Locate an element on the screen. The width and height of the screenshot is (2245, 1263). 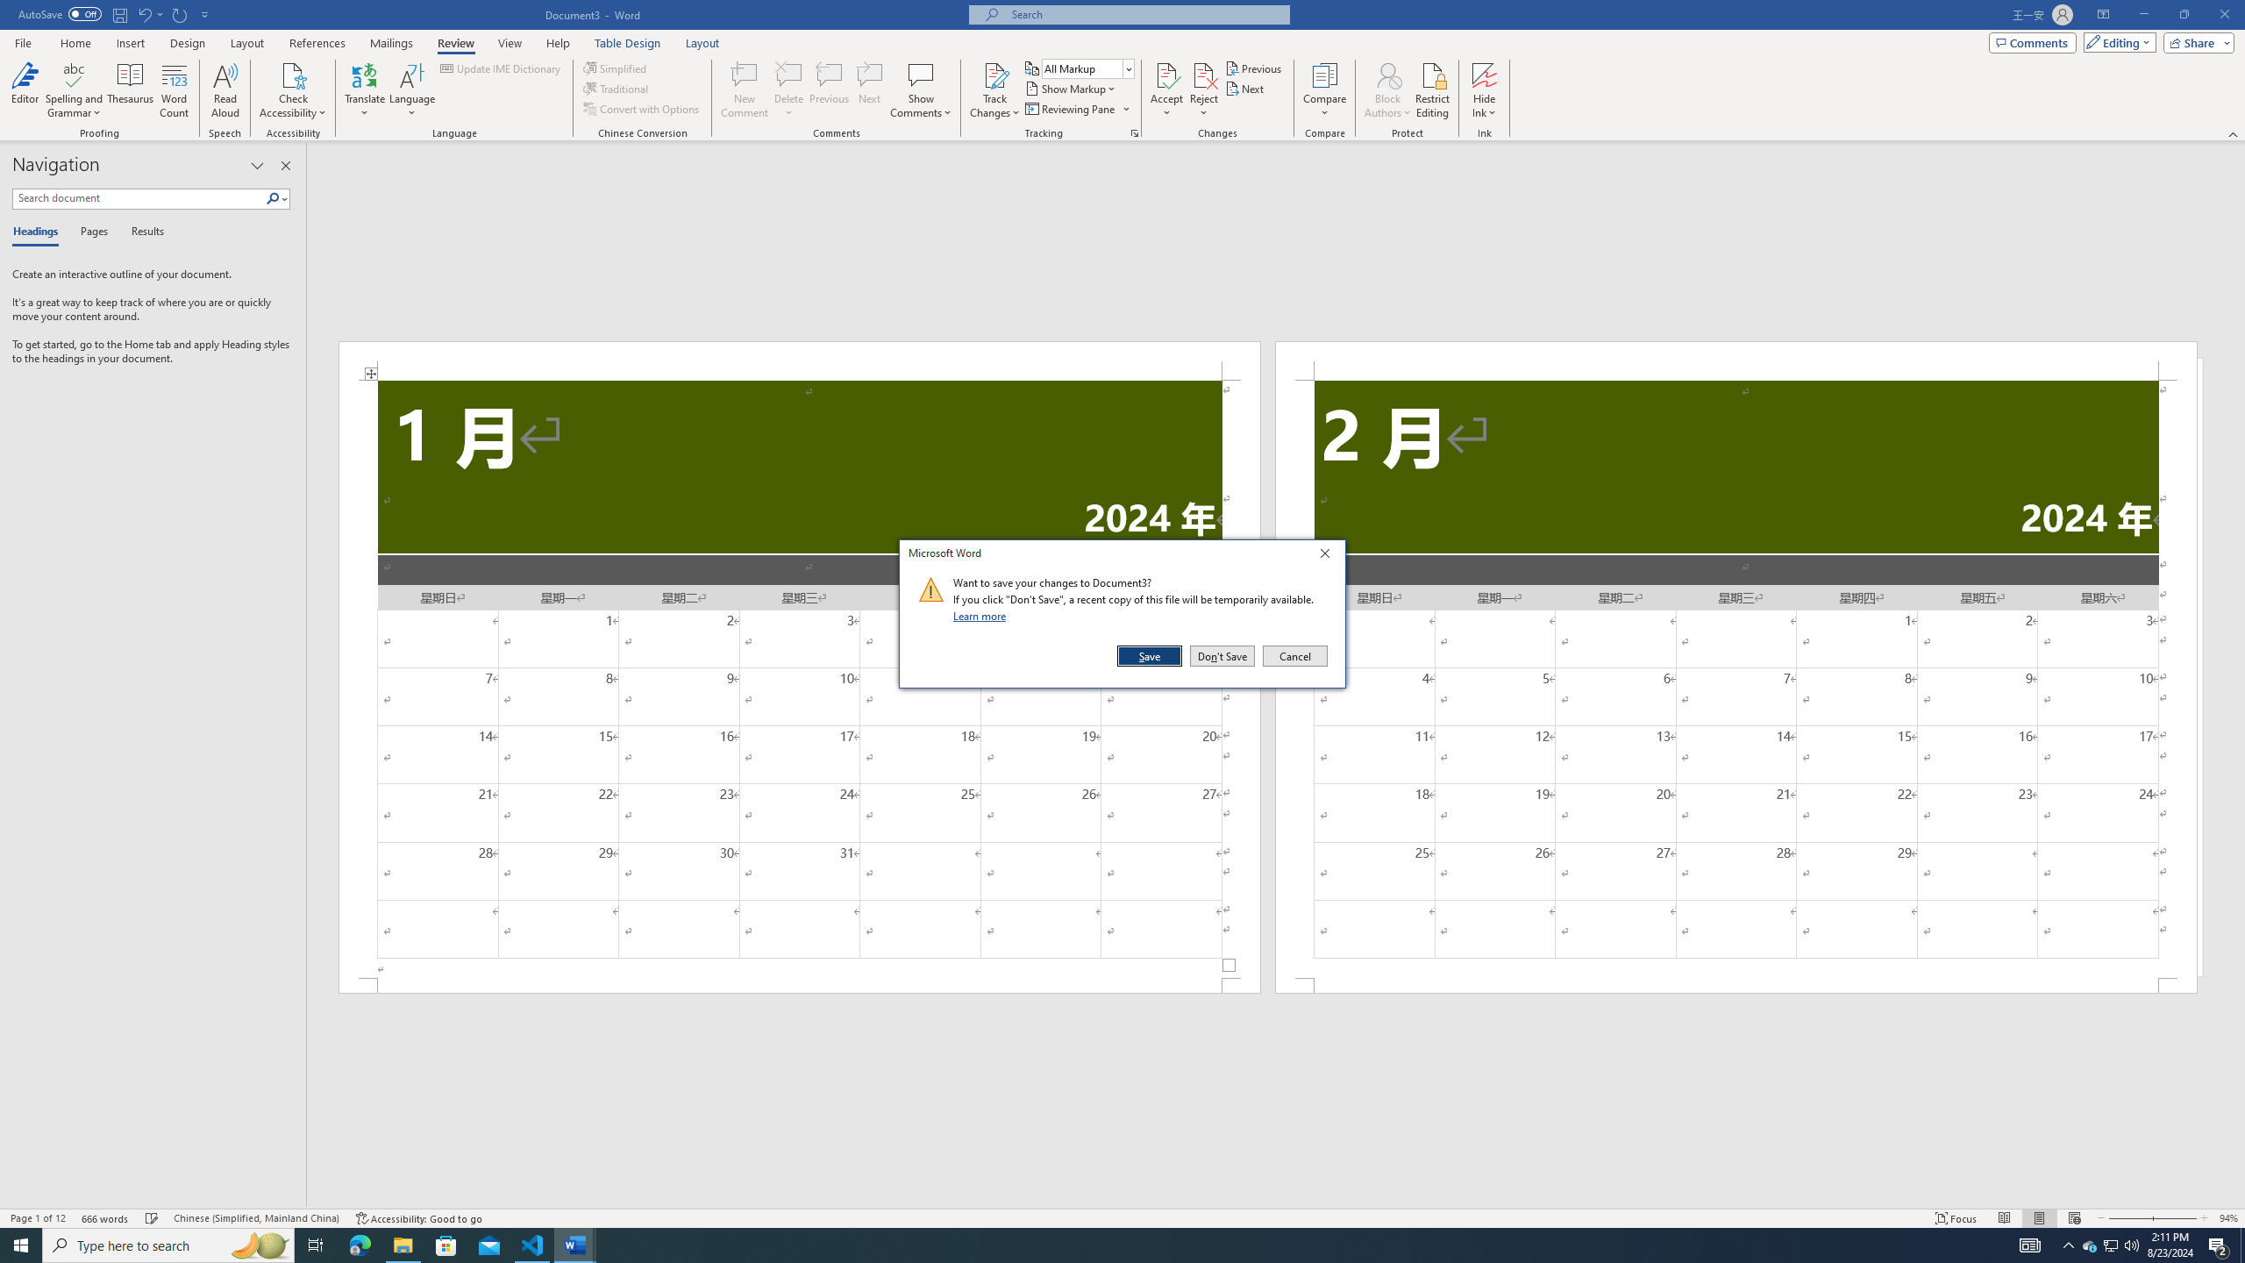
Track Changes is located at coordinates (994, 90).